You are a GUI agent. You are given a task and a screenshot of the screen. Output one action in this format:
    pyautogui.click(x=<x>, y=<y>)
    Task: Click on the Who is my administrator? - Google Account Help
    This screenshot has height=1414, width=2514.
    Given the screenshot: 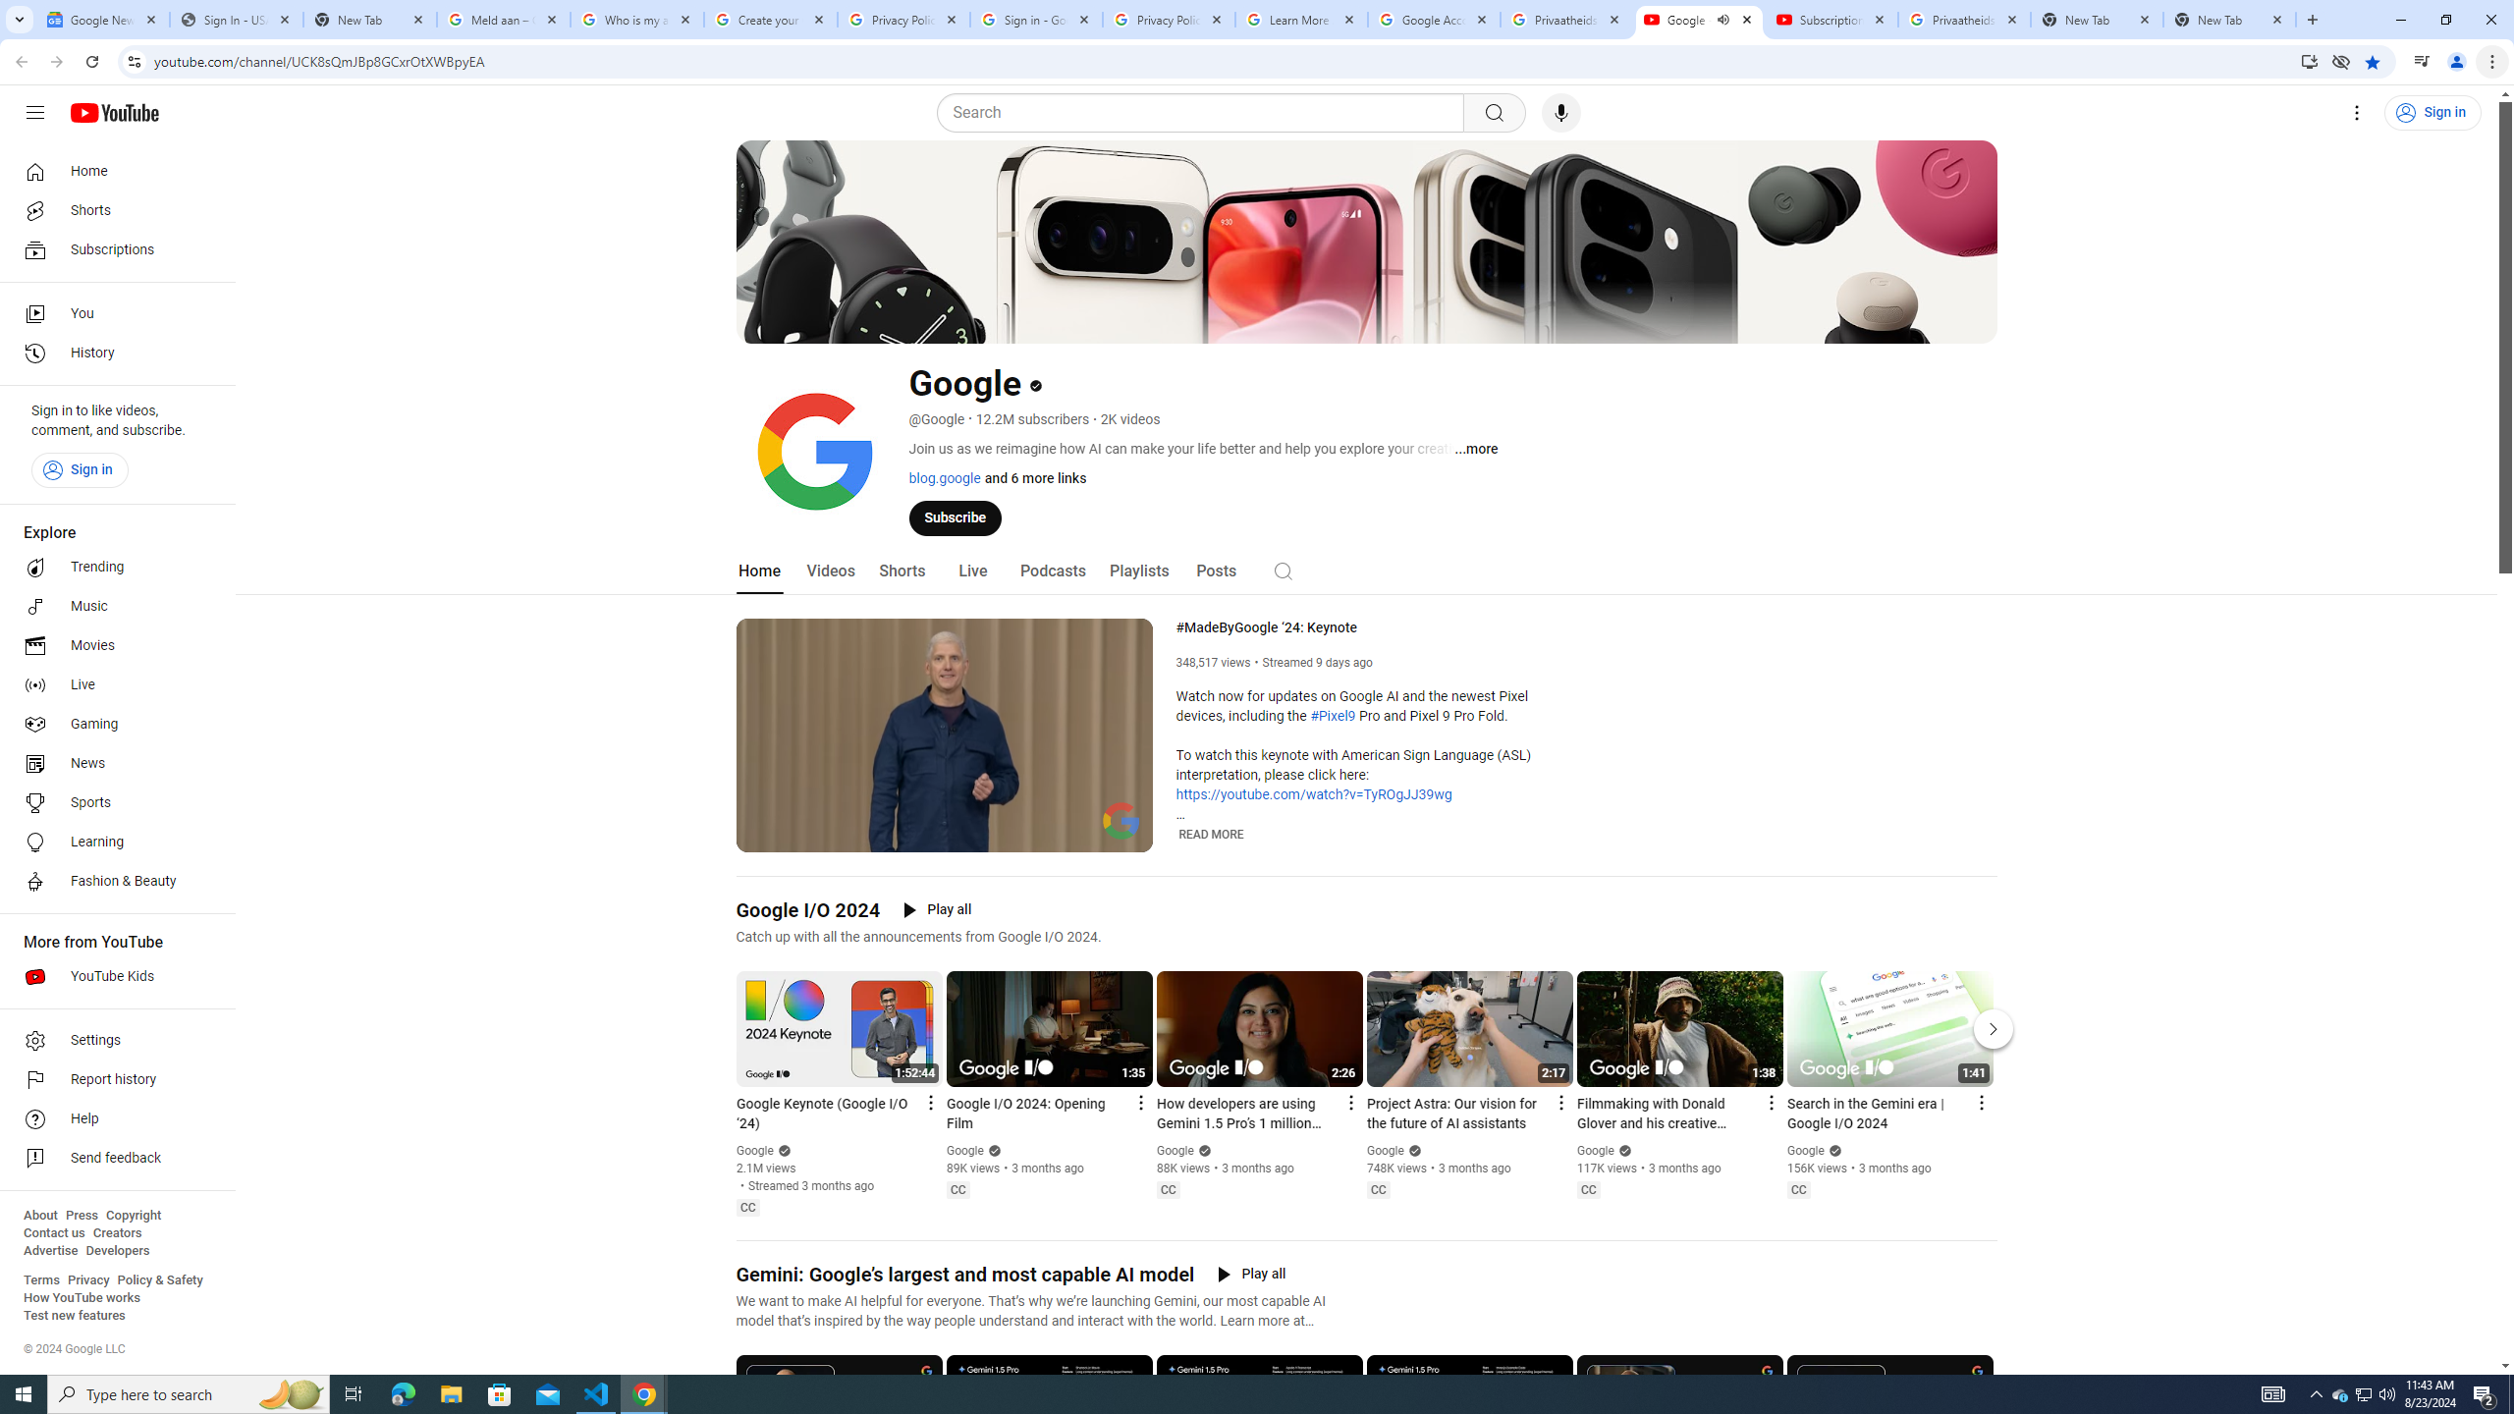 What is the action you would take?
    pyautogui.click(x=636, y=20)
    